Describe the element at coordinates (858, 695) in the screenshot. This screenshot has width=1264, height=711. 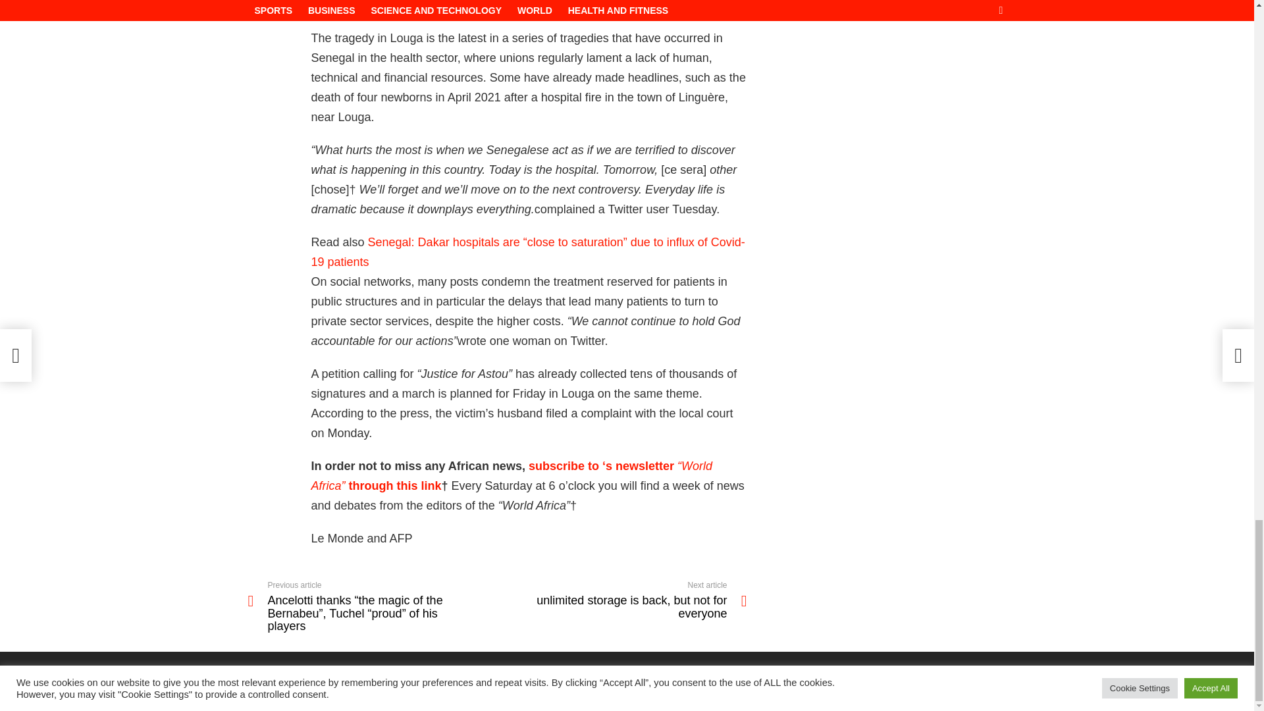
I see `cookies privacy policy` at that location.